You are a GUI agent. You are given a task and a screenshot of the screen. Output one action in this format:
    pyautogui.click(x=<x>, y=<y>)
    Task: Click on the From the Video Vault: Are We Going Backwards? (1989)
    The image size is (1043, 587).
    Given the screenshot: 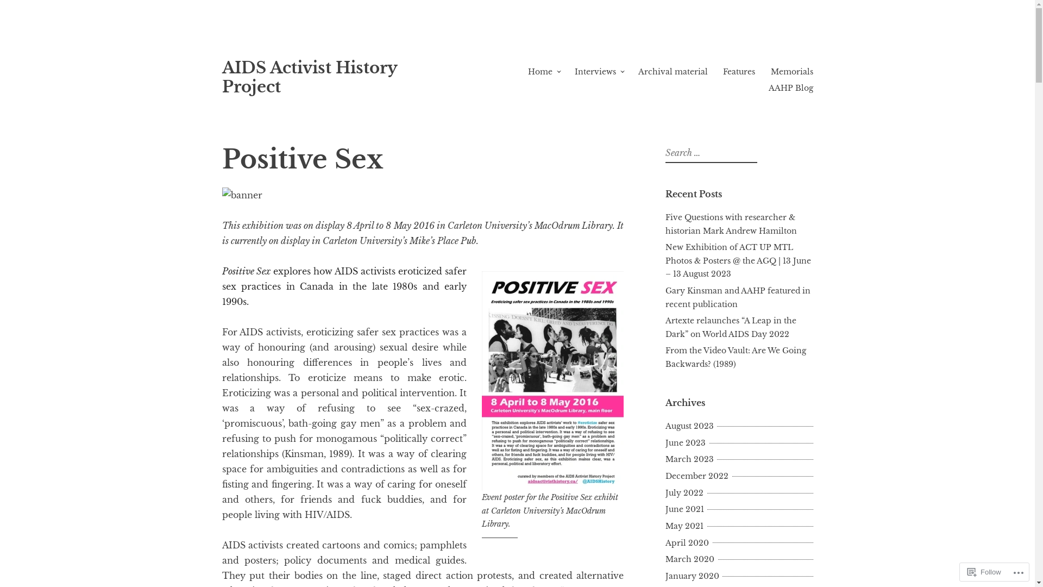 What is the action you would take?
    pyautogui.click(x=736, y=358)
    